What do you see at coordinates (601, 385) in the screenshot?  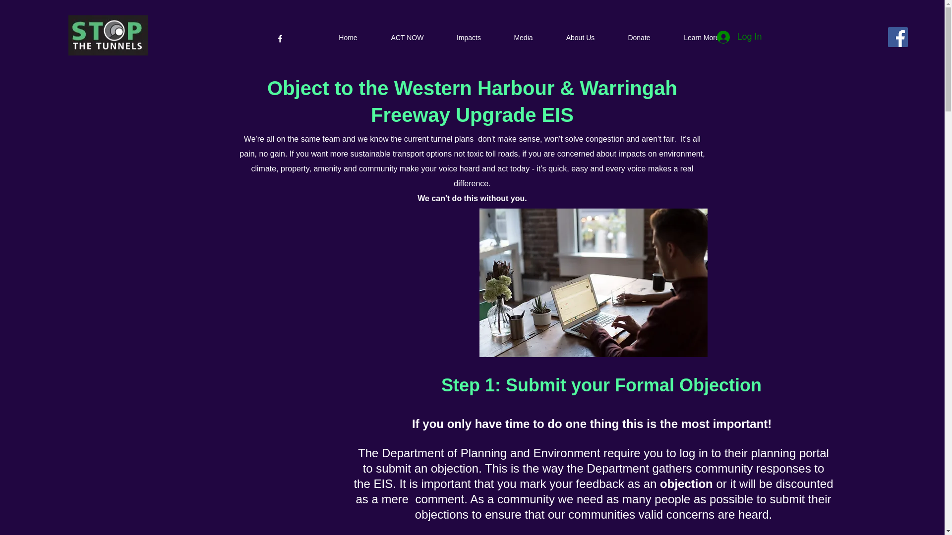 I see `Step 1: Submit your Formal Objection` at bounding box center [601, 385].